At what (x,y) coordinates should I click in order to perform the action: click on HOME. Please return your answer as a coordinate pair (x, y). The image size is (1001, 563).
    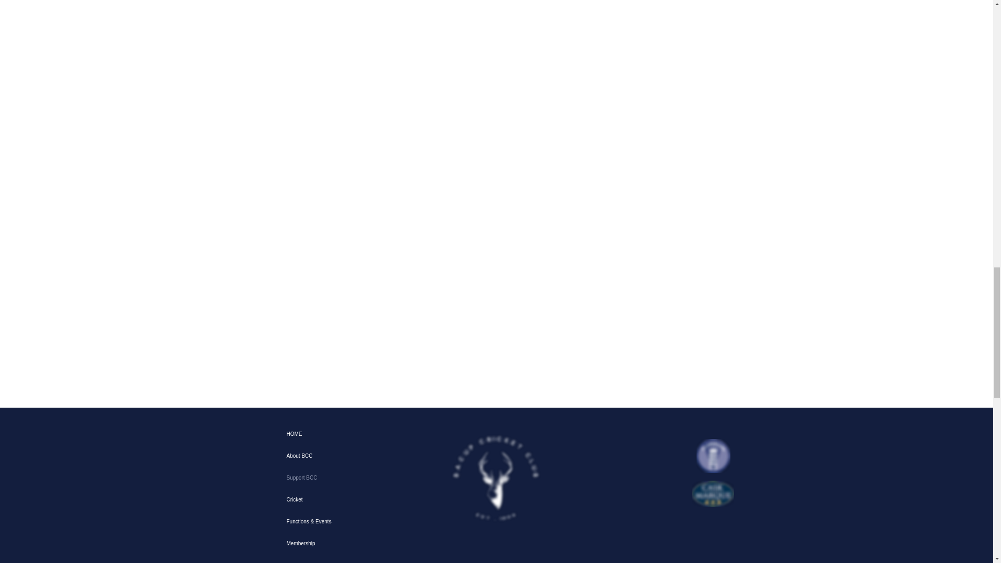
    Looking at the image, I should click on (325, 434).